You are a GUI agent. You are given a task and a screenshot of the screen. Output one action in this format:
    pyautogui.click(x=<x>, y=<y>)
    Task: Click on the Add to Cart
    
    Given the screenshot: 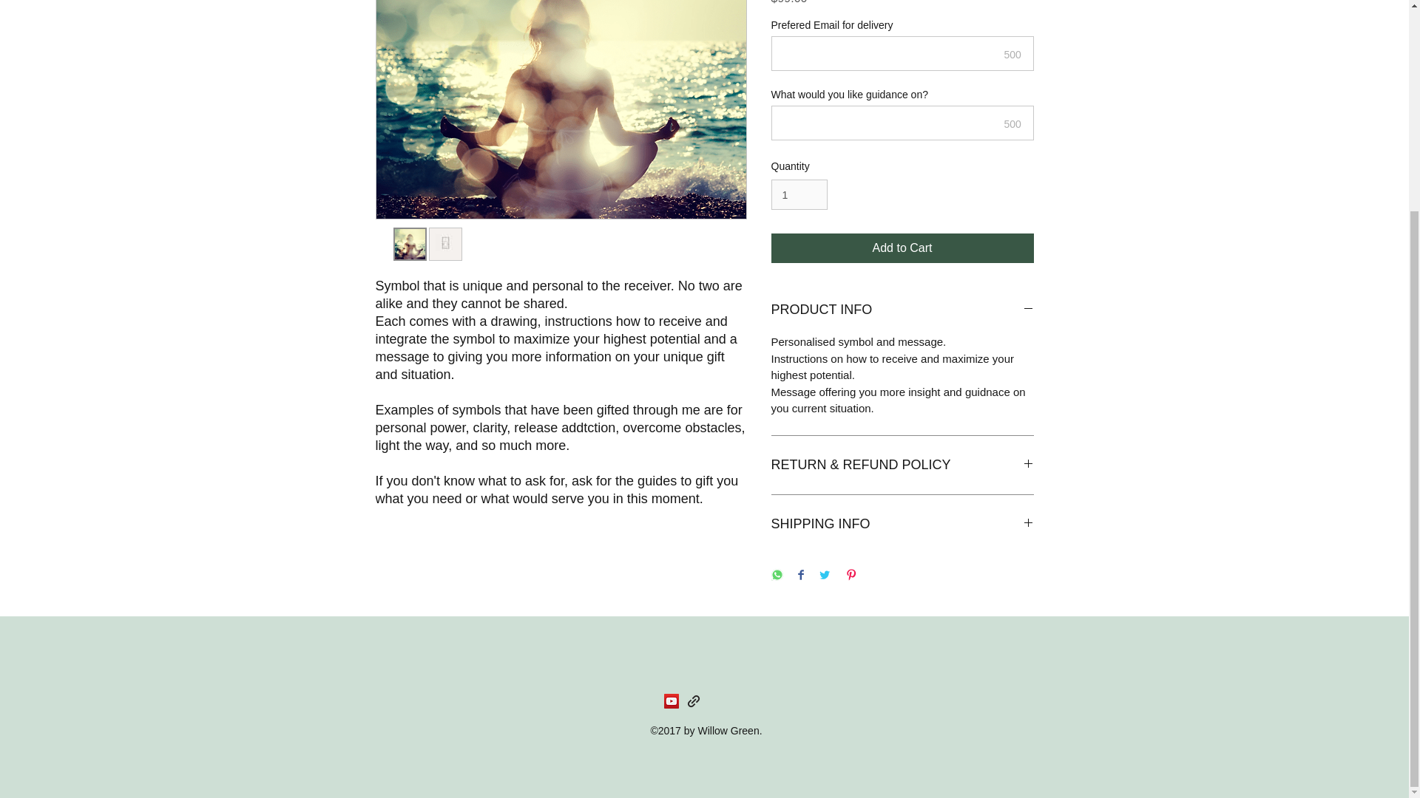 What is the action you would take?
    pyautogui.click(x=902, y=248)
    